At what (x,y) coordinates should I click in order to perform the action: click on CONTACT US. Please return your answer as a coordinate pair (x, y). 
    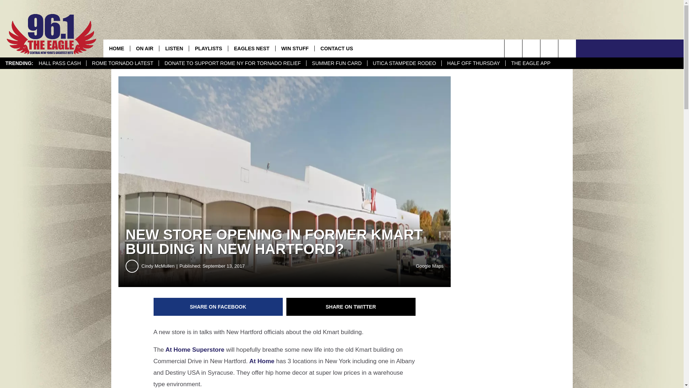
    Looking at the image, I should click on (337, 48).